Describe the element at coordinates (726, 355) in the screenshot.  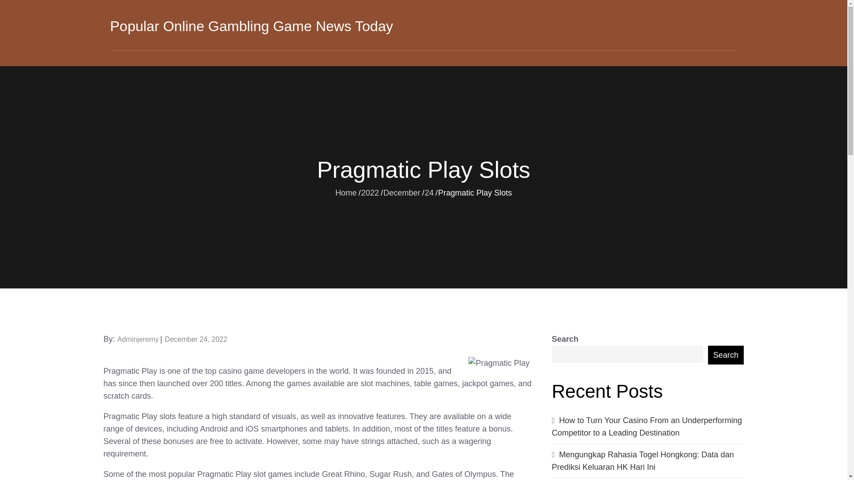
I see `Search` at that location.